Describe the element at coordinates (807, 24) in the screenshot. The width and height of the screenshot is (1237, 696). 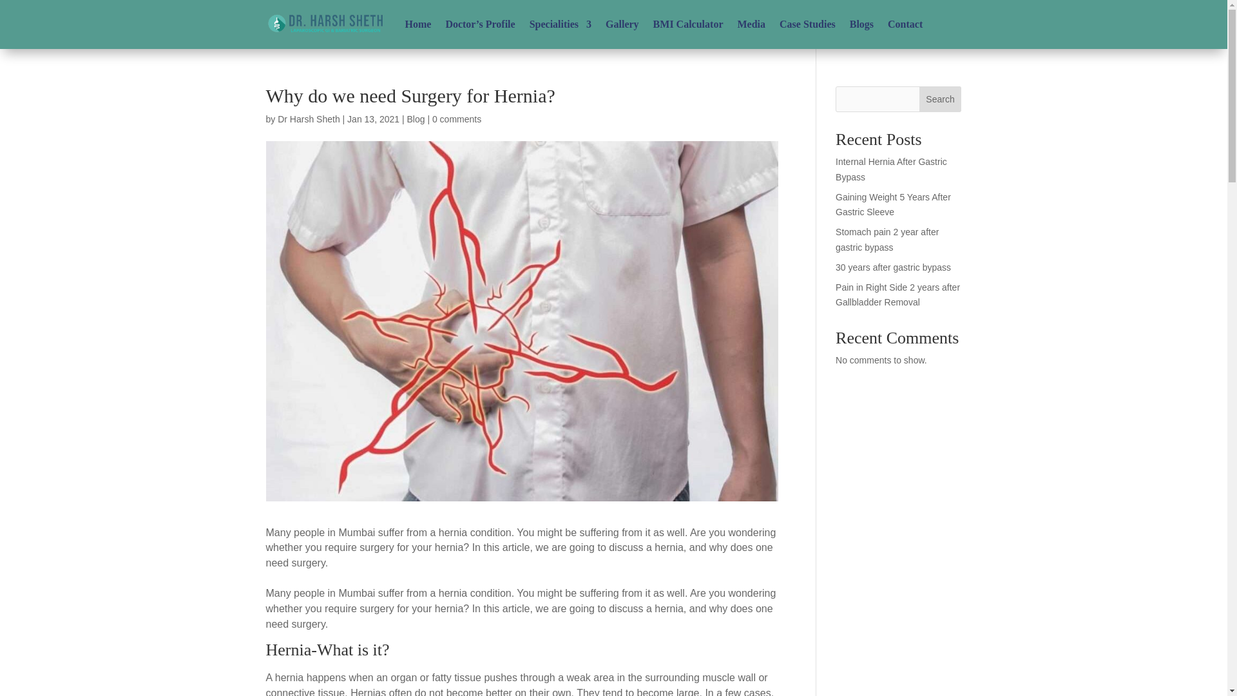
I see `Case Studies` at that location.